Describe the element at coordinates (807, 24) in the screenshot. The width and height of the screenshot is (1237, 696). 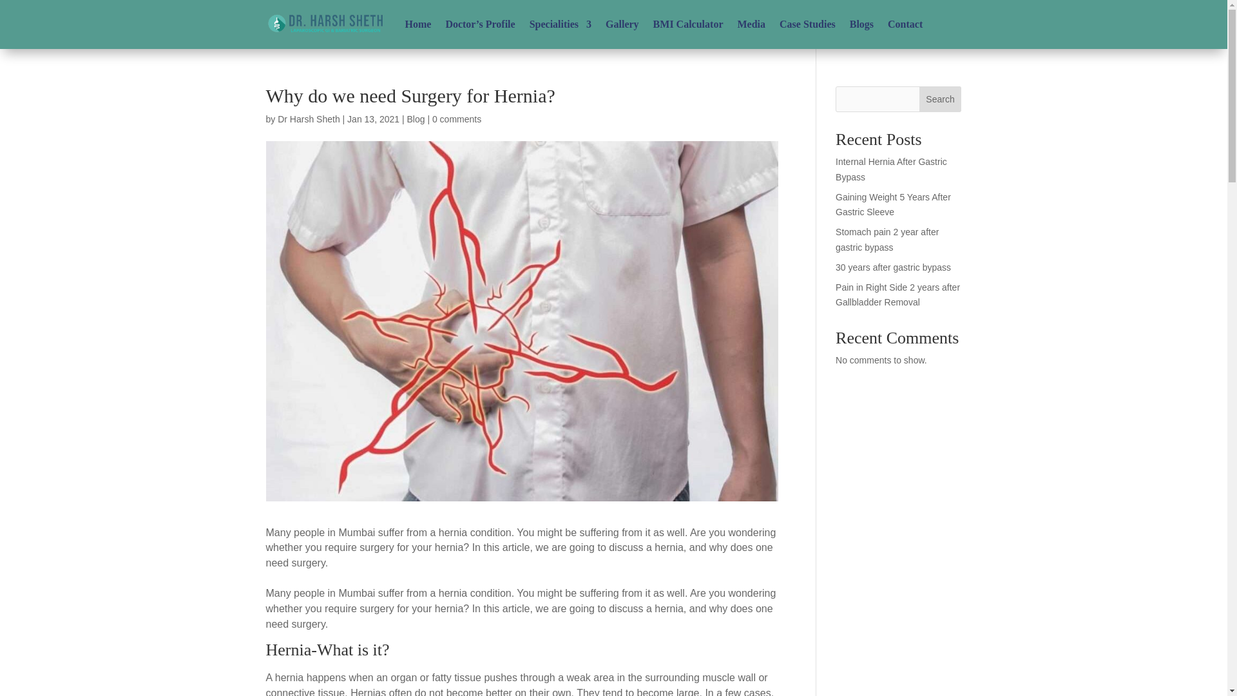
I see `Case Studies` at that location.